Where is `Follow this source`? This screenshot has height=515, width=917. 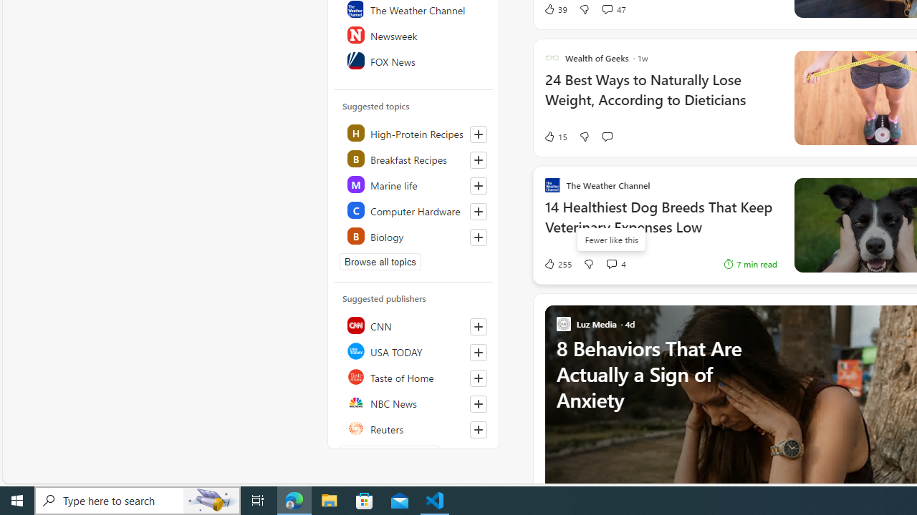 Follow this source is located at coordinates (478, 429).